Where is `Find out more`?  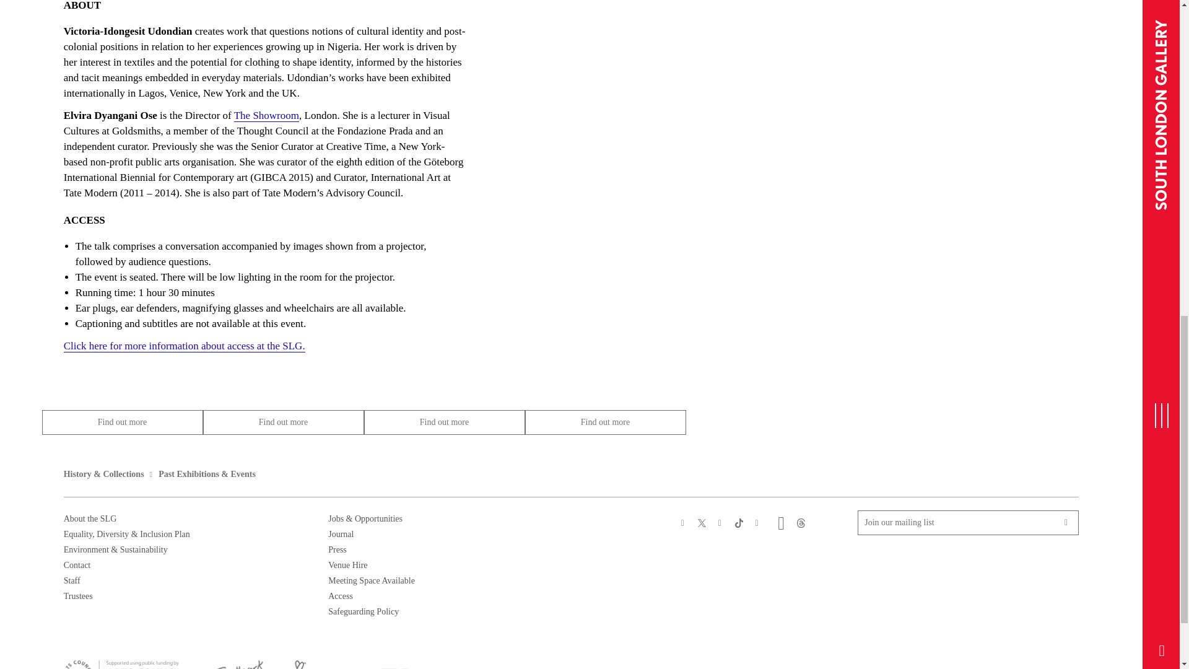
Find out more is located at coordinates (284, 422).